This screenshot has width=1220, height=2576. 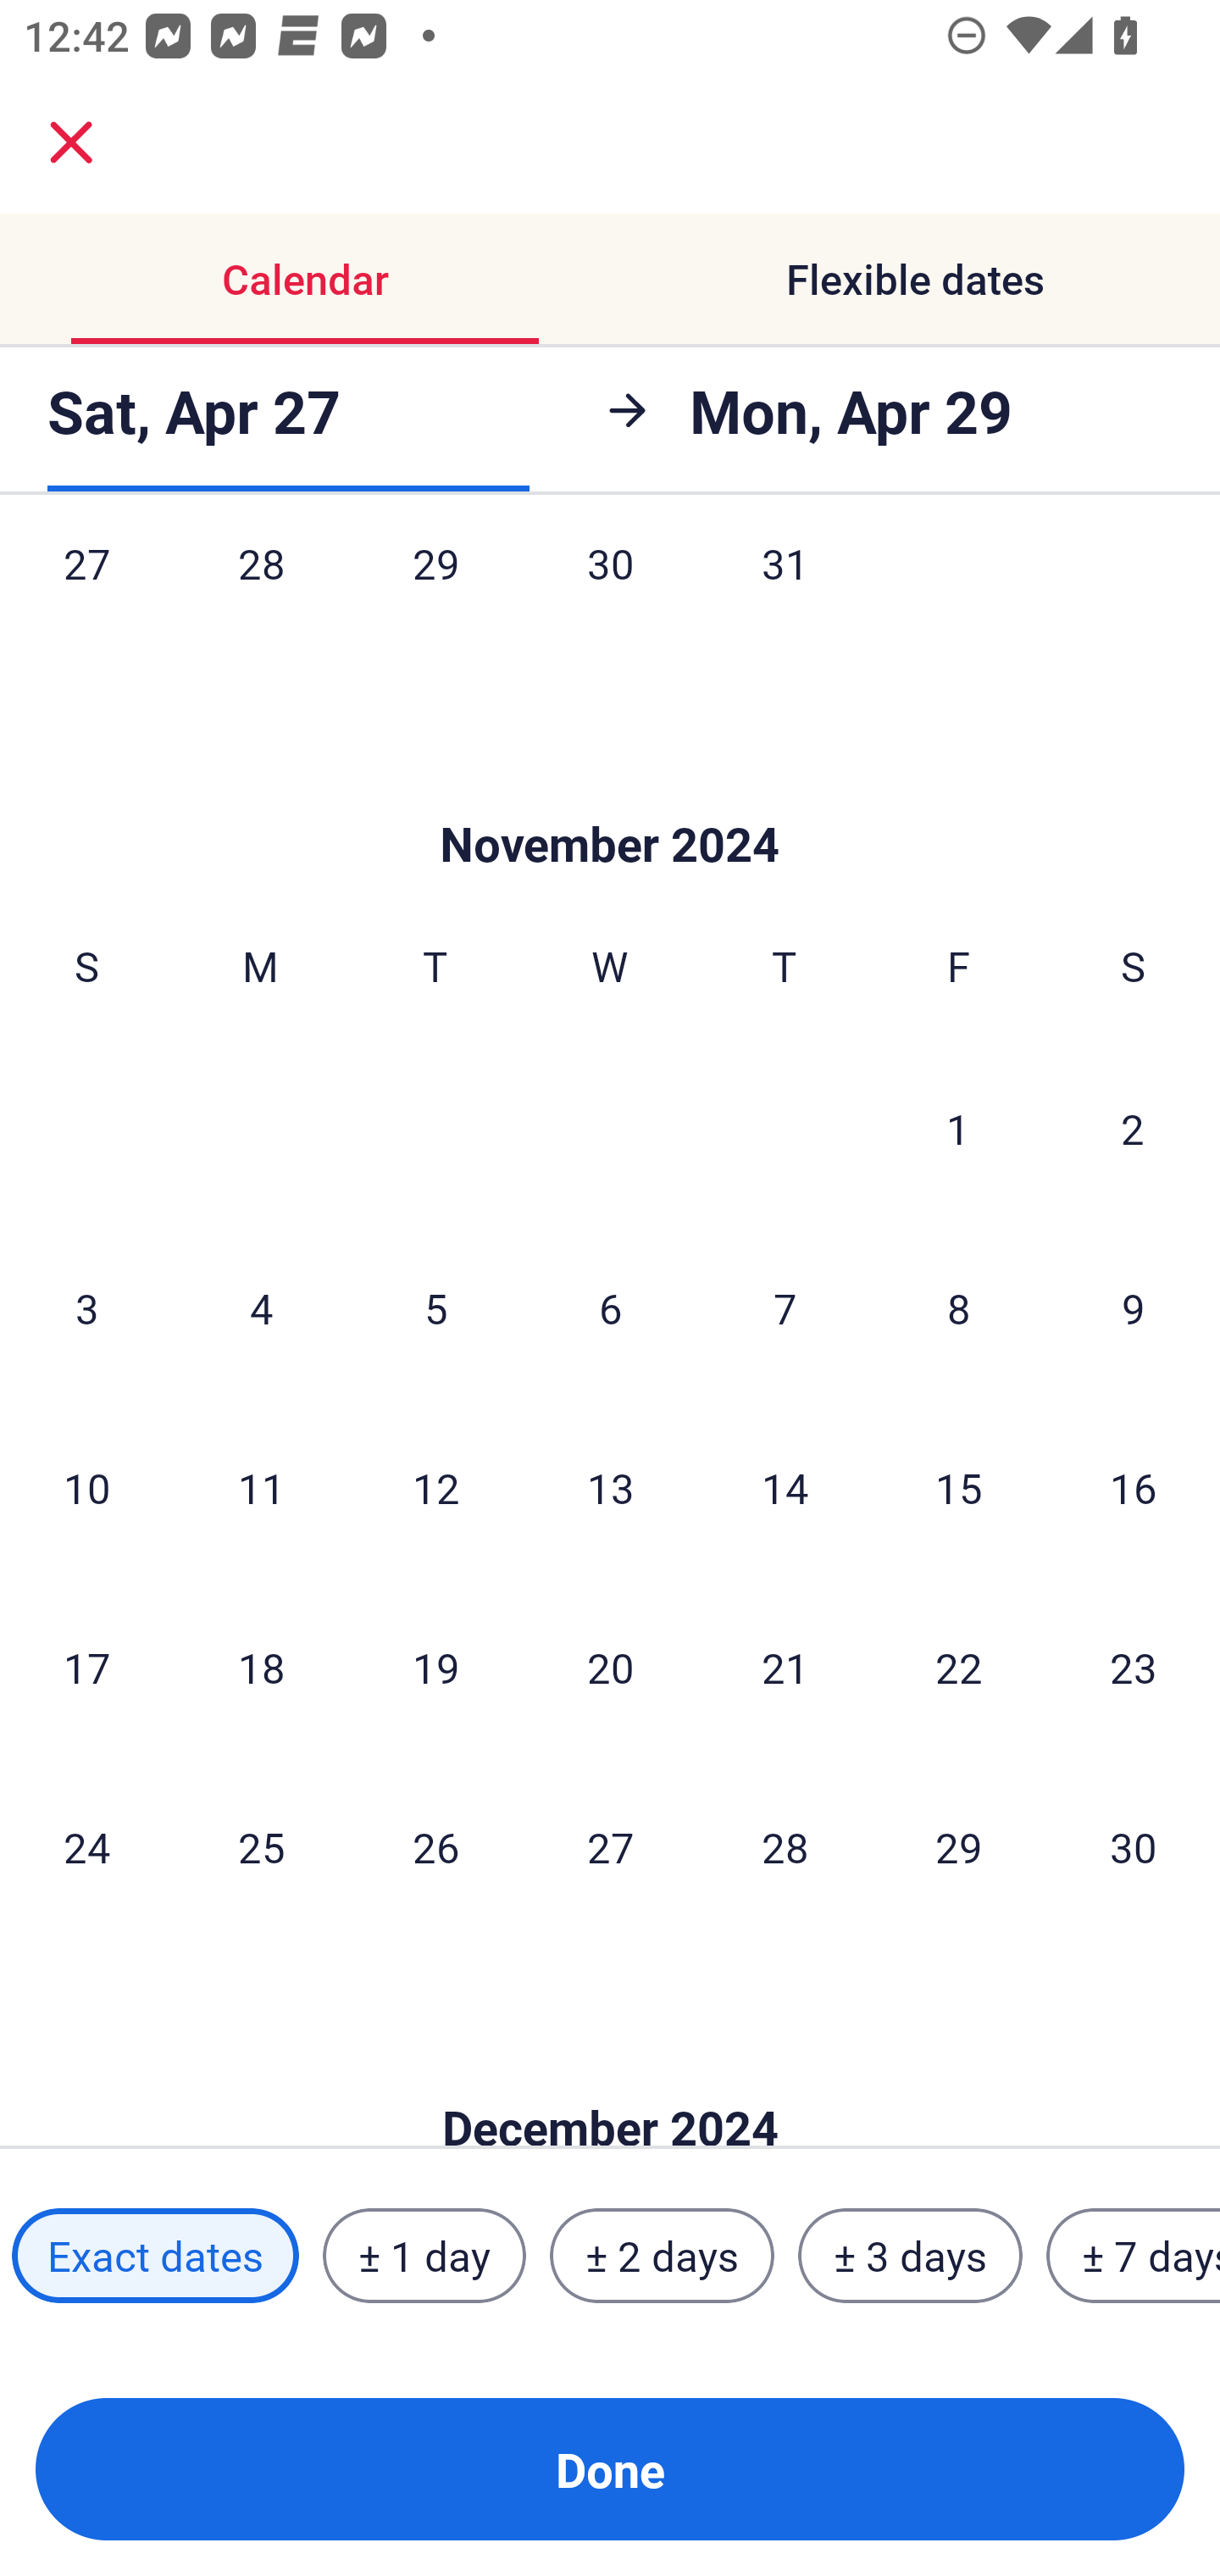 What do you see at coordinates (1134, 1847) in the screenshot?
I see `30 Saturday, November 30, 2024` at bounding box center [1134, 1847].